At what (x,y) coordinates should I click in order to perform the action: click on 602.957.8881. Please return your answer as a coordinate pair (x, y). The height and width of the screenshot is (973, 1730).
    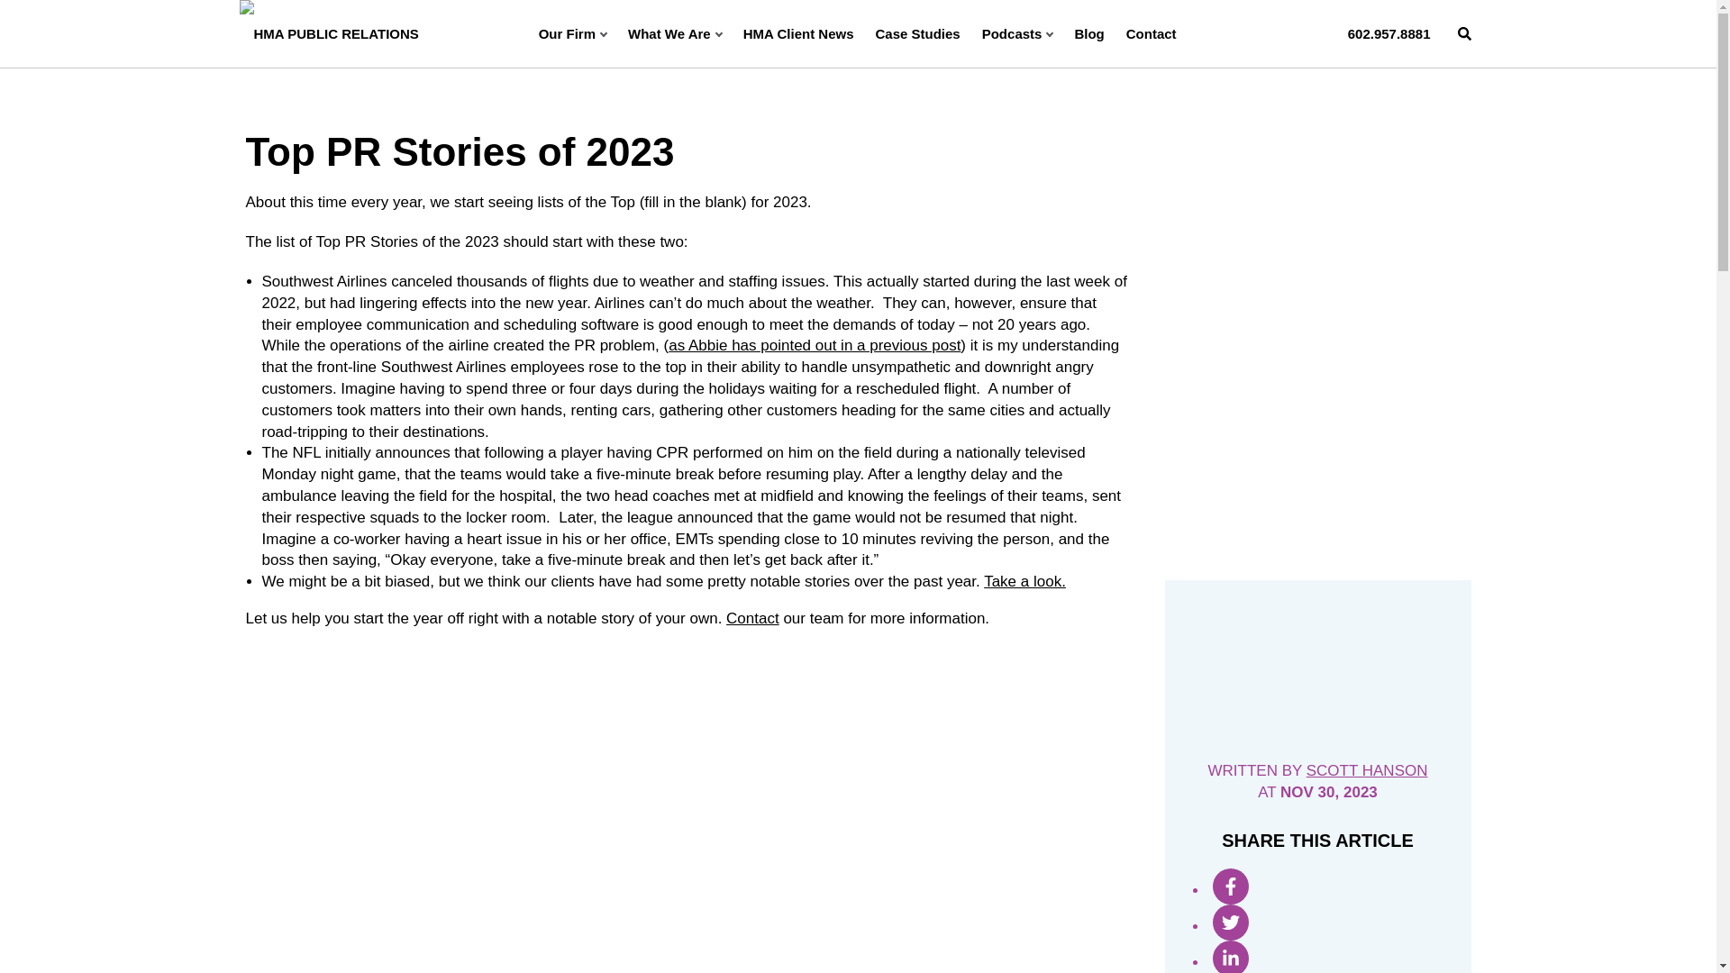
    Looking at the image, I should click on (1389, 33).